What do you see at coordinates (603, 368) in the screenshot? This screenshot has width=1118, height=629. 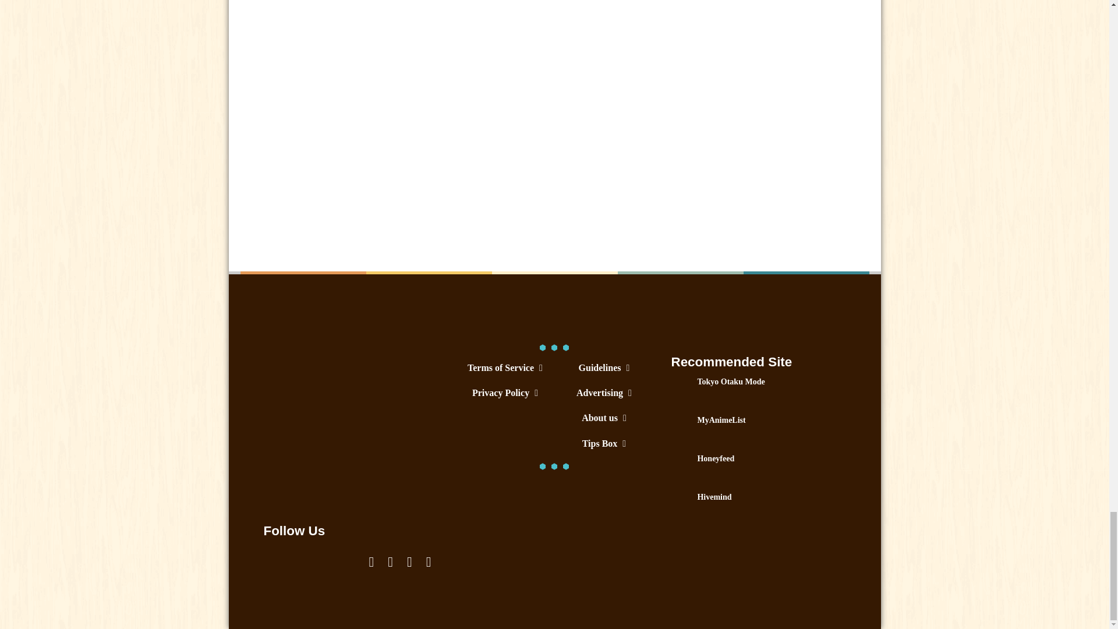 I see `Guidelines` at bounding box center [603, 368].